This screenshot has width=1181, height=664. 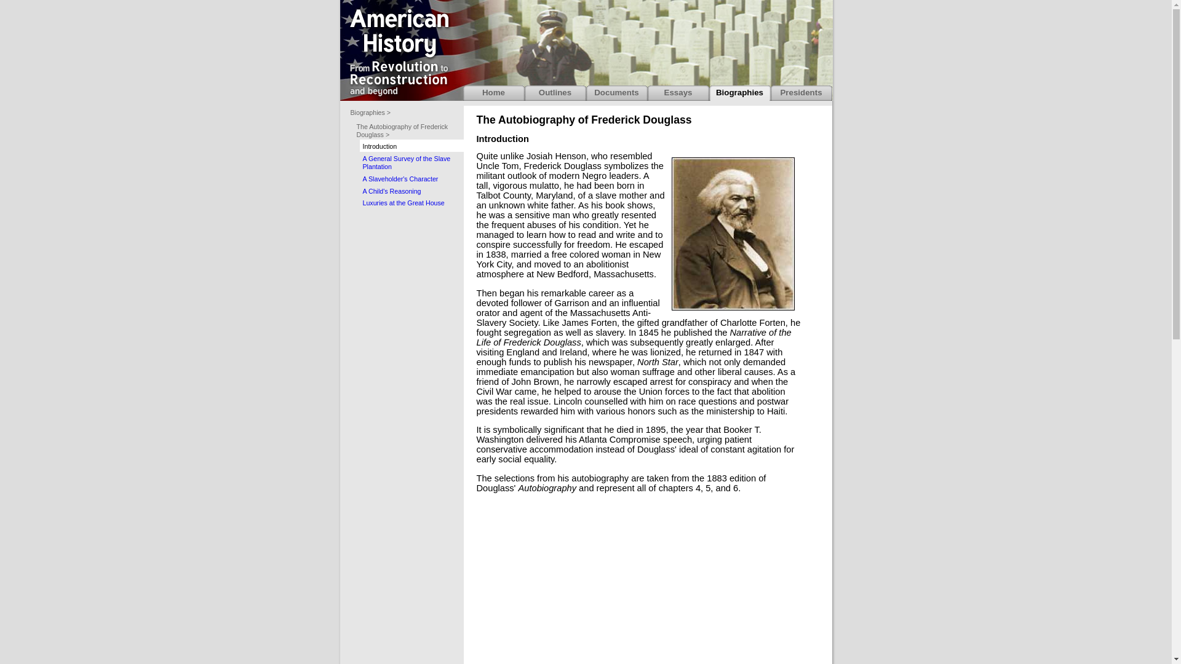 I want to click on Home, so click(x=493, y=93).